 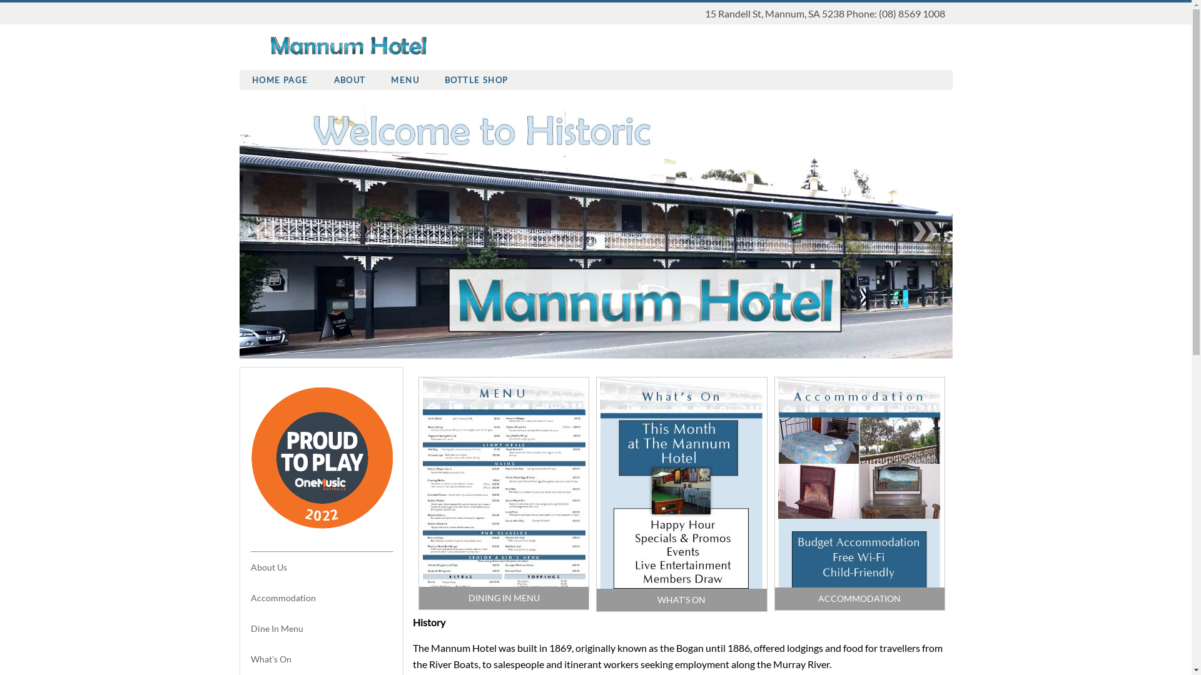 What do you see at coordinates (682, 600) in the screenshot?
I see `WHAT'S ON` at bounding box center [682, 600].